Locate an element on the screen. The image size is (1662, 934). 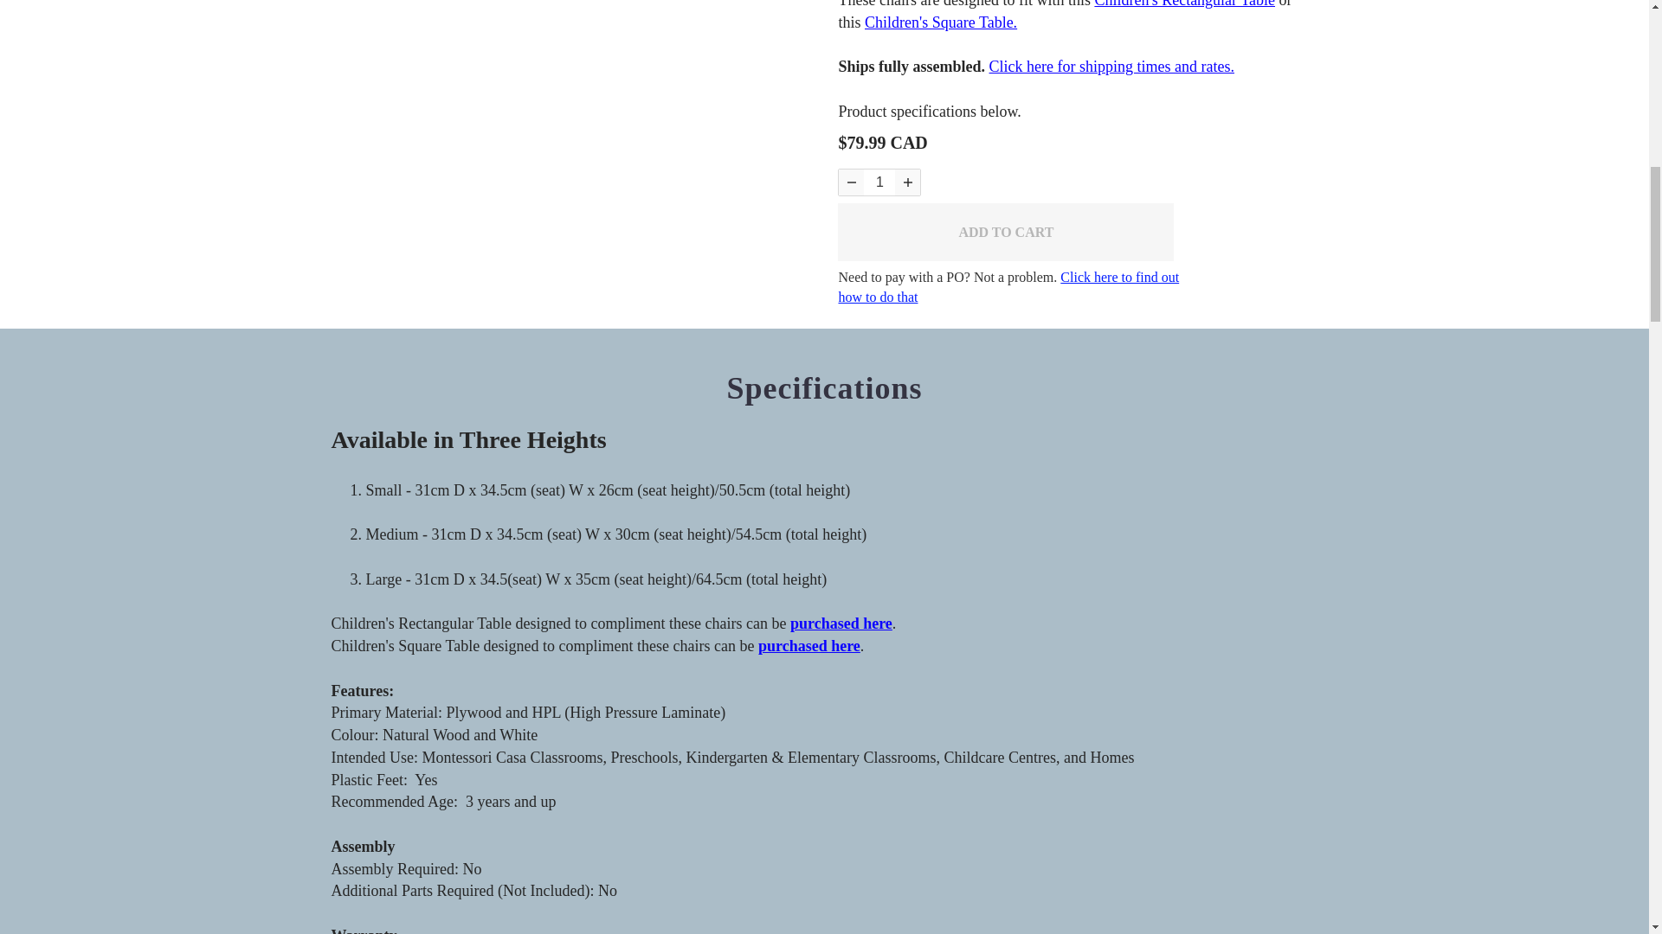
Qty is located at coordinates (879, 182).